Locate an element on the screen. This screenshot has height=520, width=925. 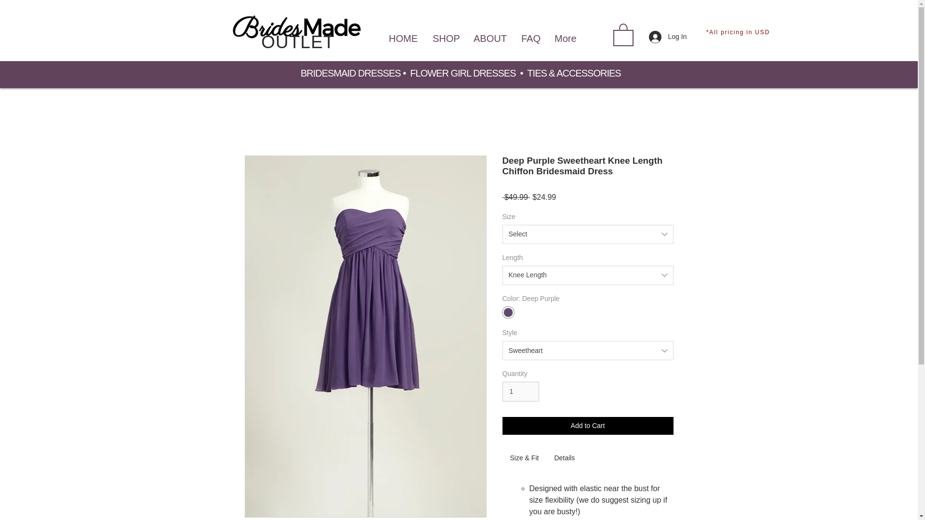
Knee Length is located at coordinates (588, 275).